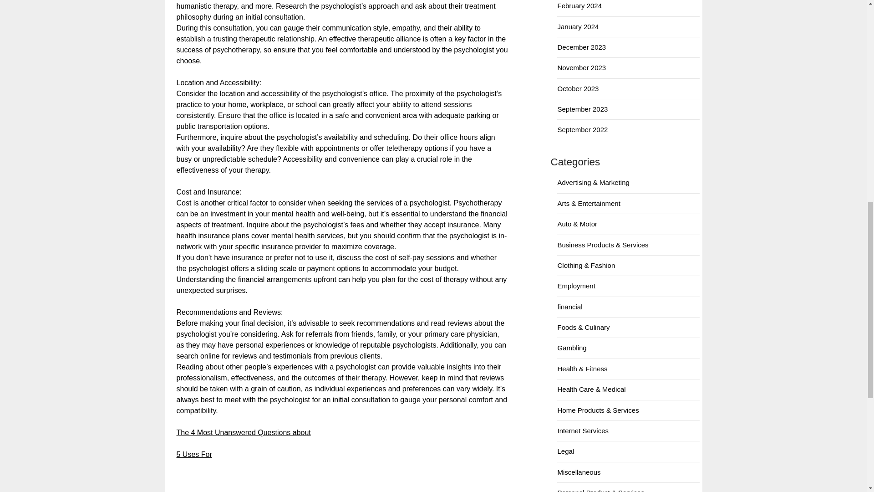 This screenshot has height=492, width=874. Describe the element at coordinates (582, 129) in the screenshot. I see `September 2022` at that location.